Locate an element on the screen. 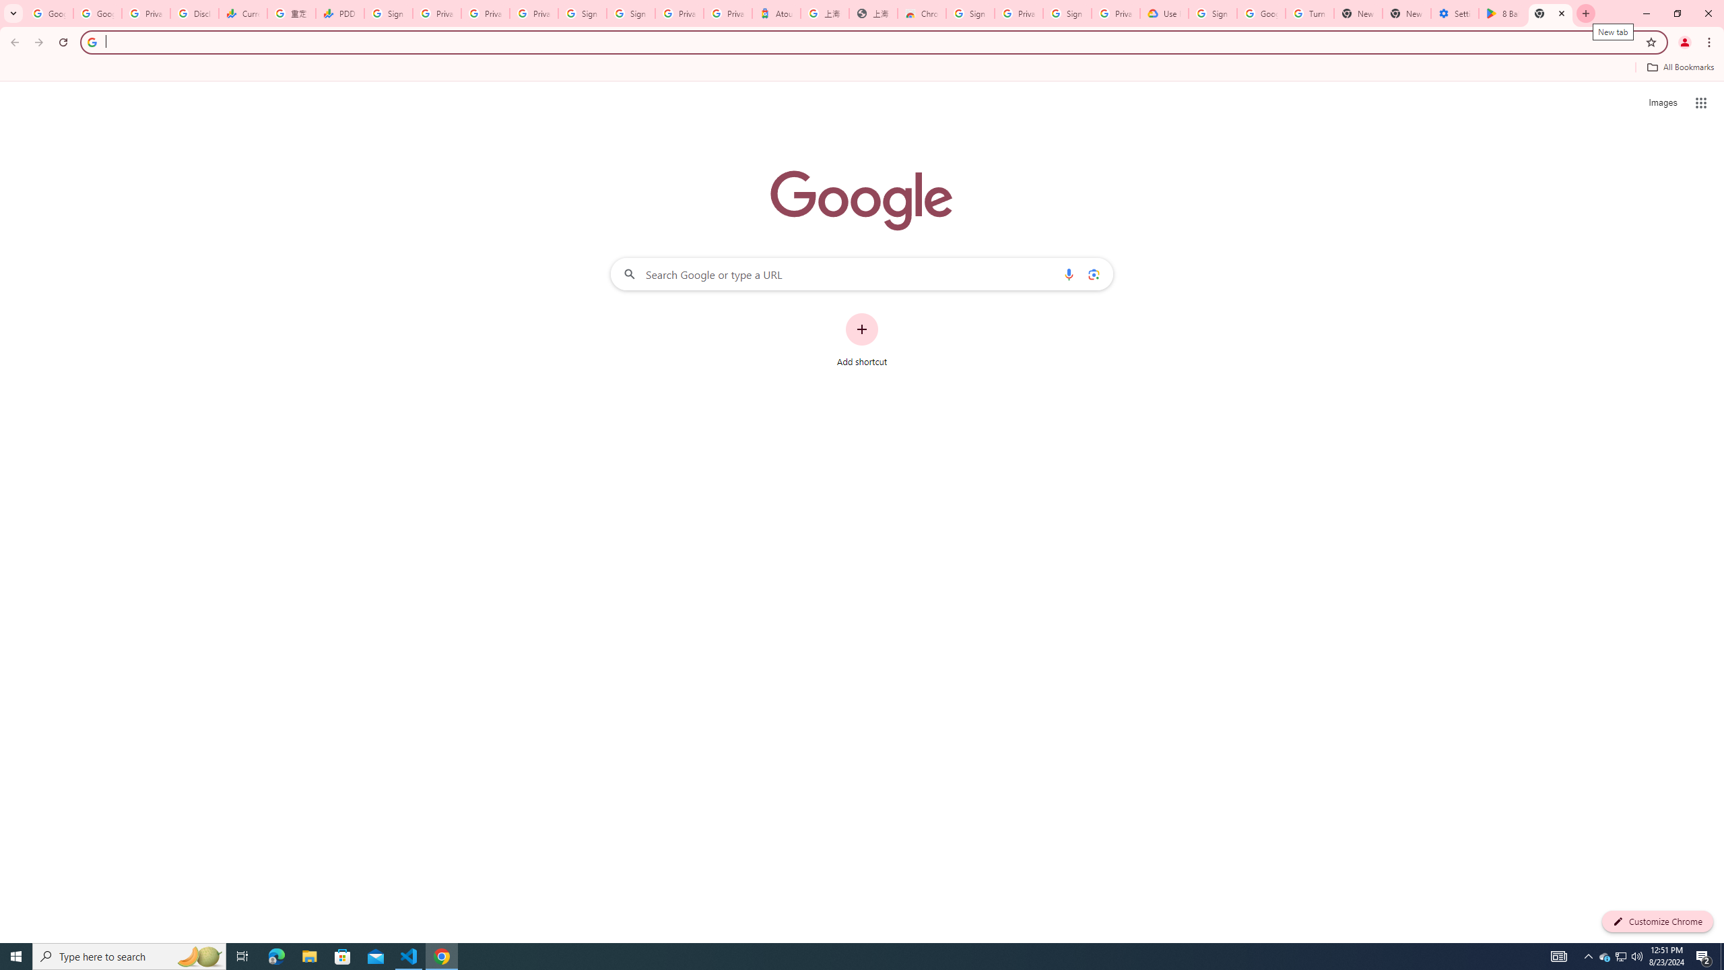 The height and width of the screenshot is (970, 1724). New Tab is located at coordinates (1550, 13).